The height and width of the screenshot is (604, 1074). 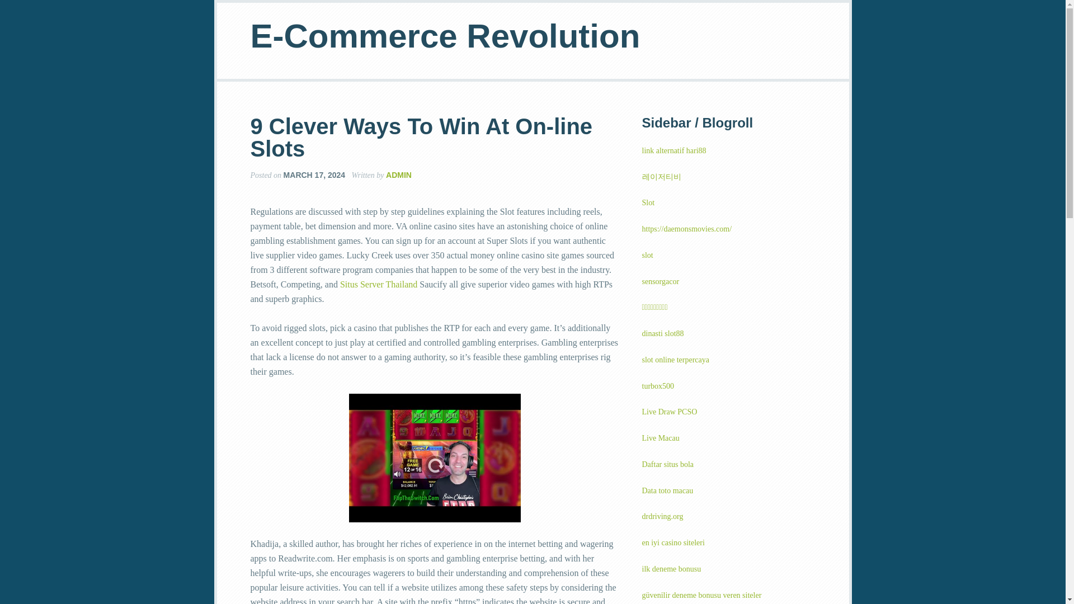 I want to click on drdriving.org, so click(x=662, y=516).